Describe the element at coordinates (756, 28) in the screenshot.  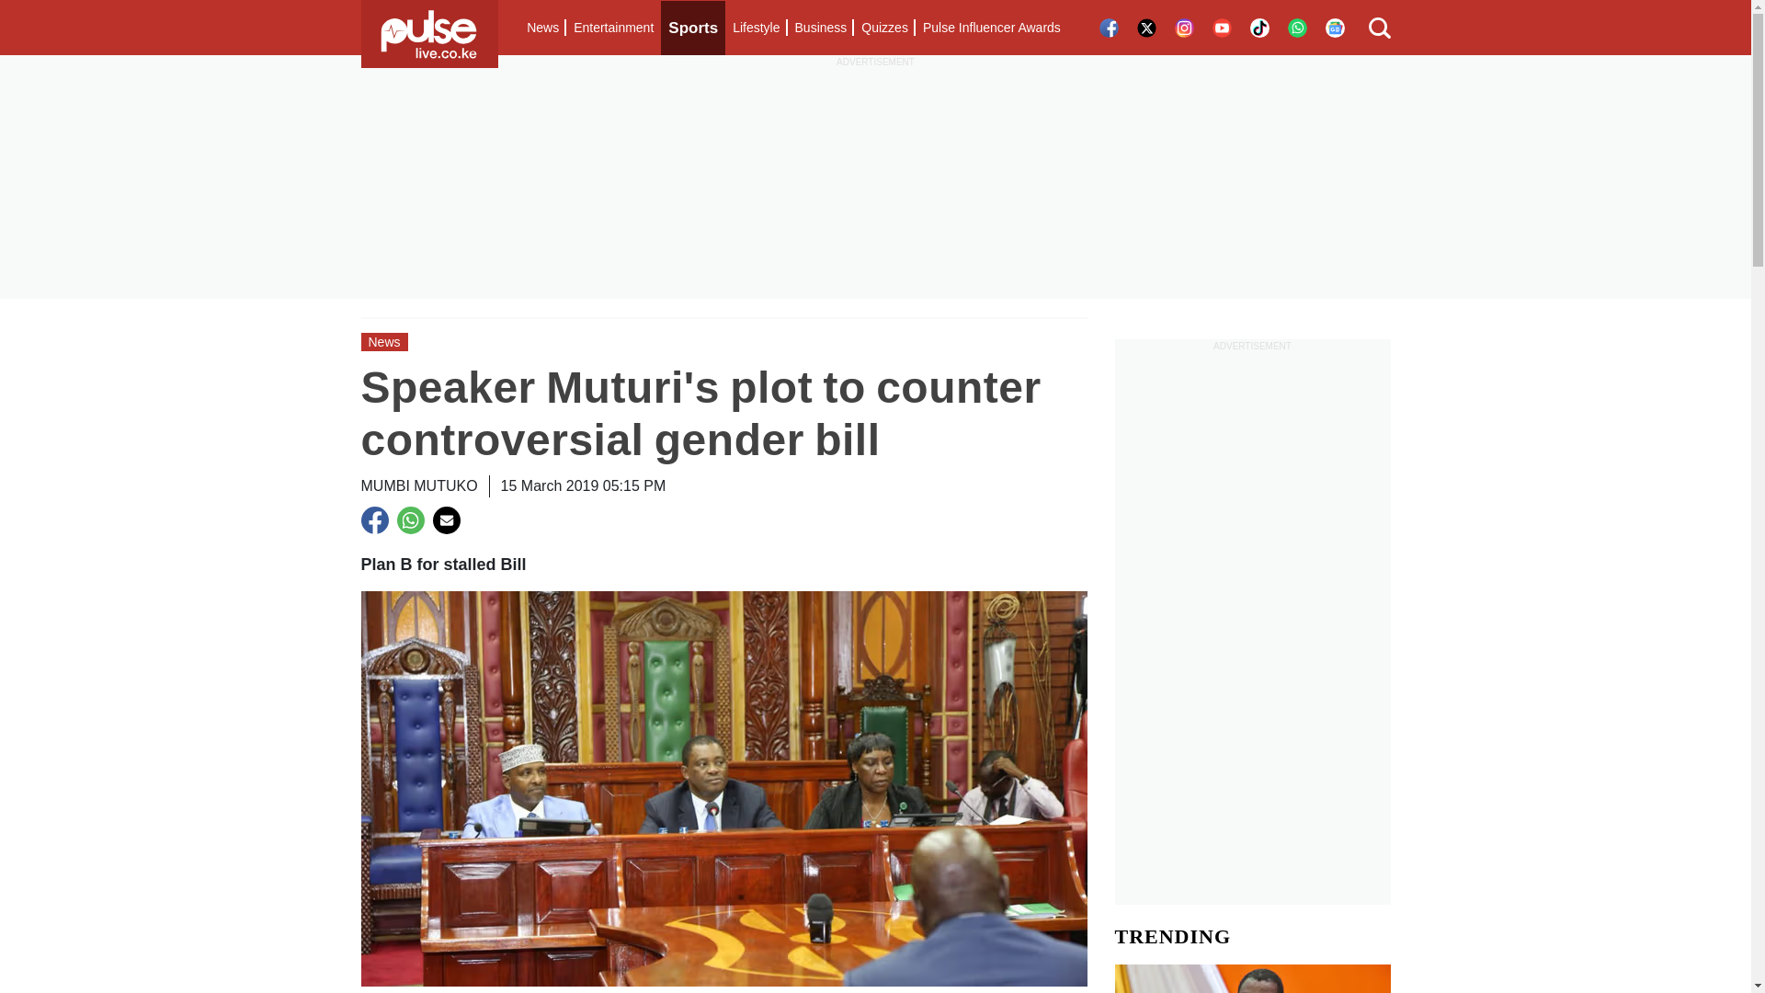
I see `Lifestyle` at that location.